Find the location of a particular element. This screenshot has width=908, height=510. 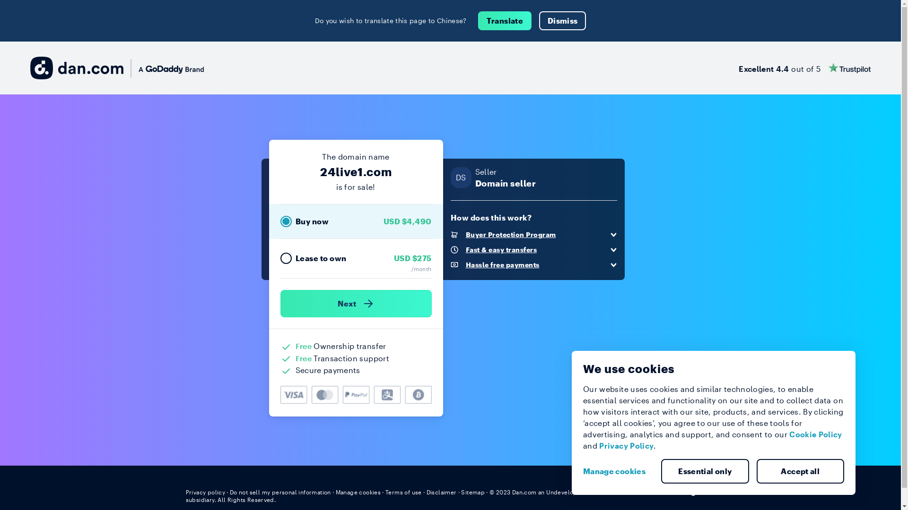

Translate is located at coordinates (505, 21).